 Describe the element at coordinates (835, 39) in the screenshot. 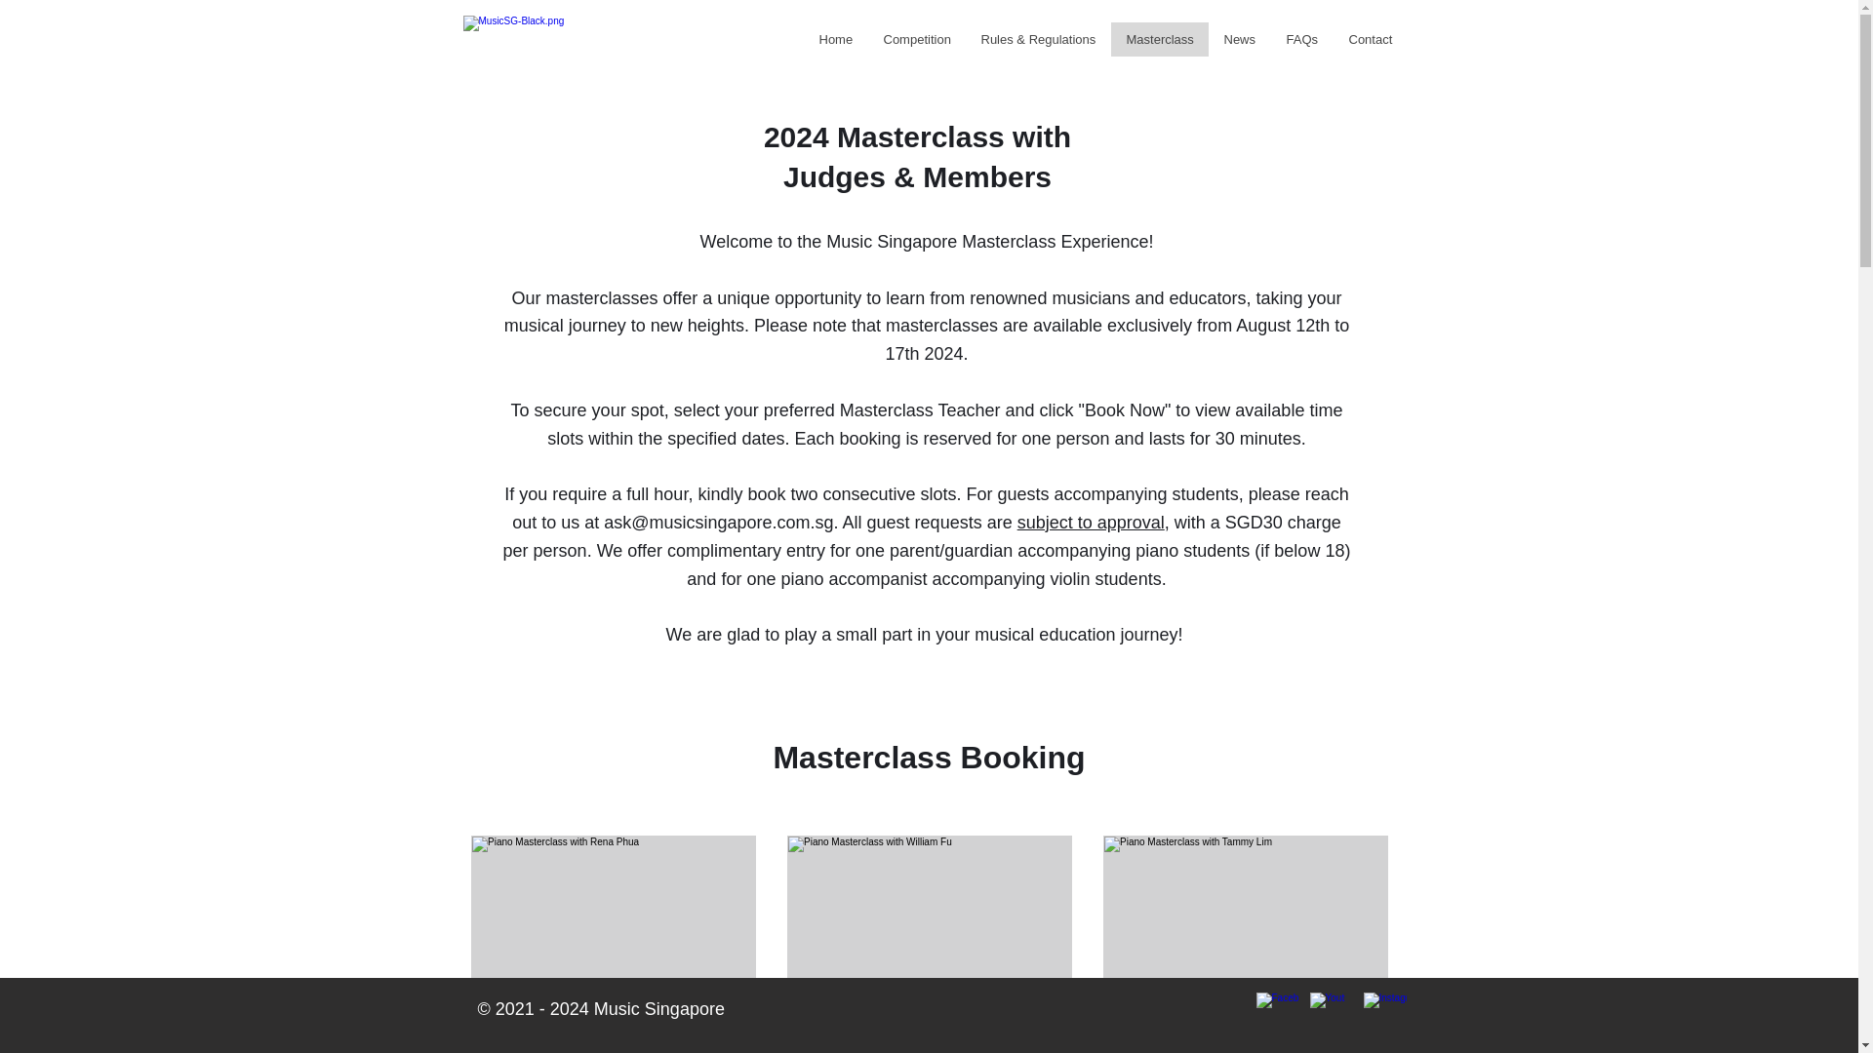

I see `Home` at that location.